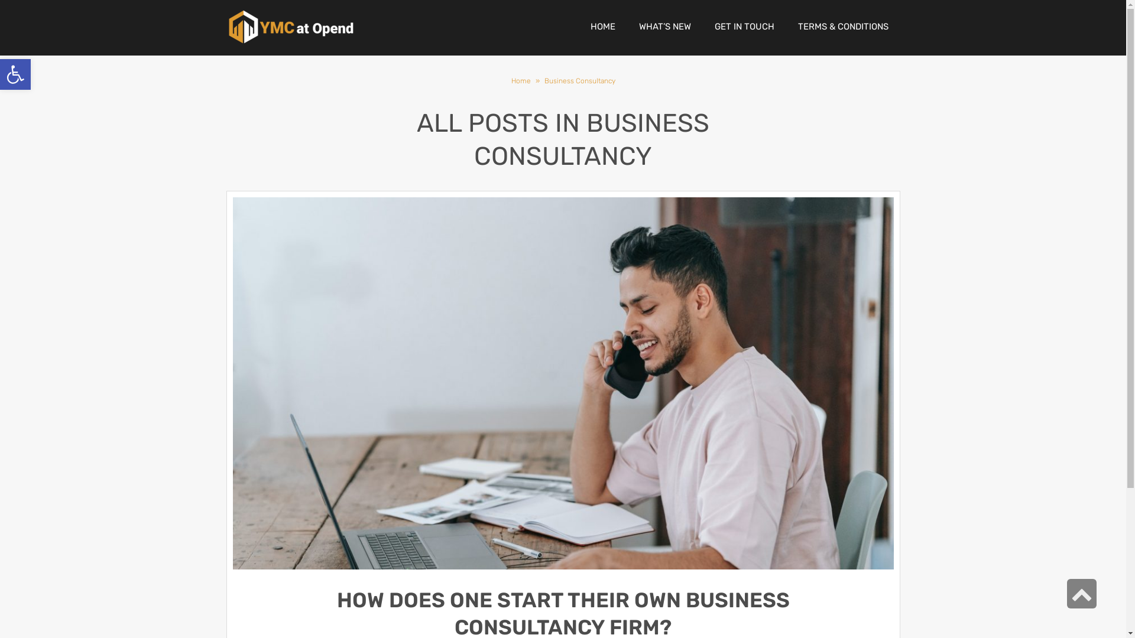 This screenshot has width=1135, height=638. Describe the element at coordinates (744, 27) in the screenshot. I see `GET IN TOUCH` at that location.